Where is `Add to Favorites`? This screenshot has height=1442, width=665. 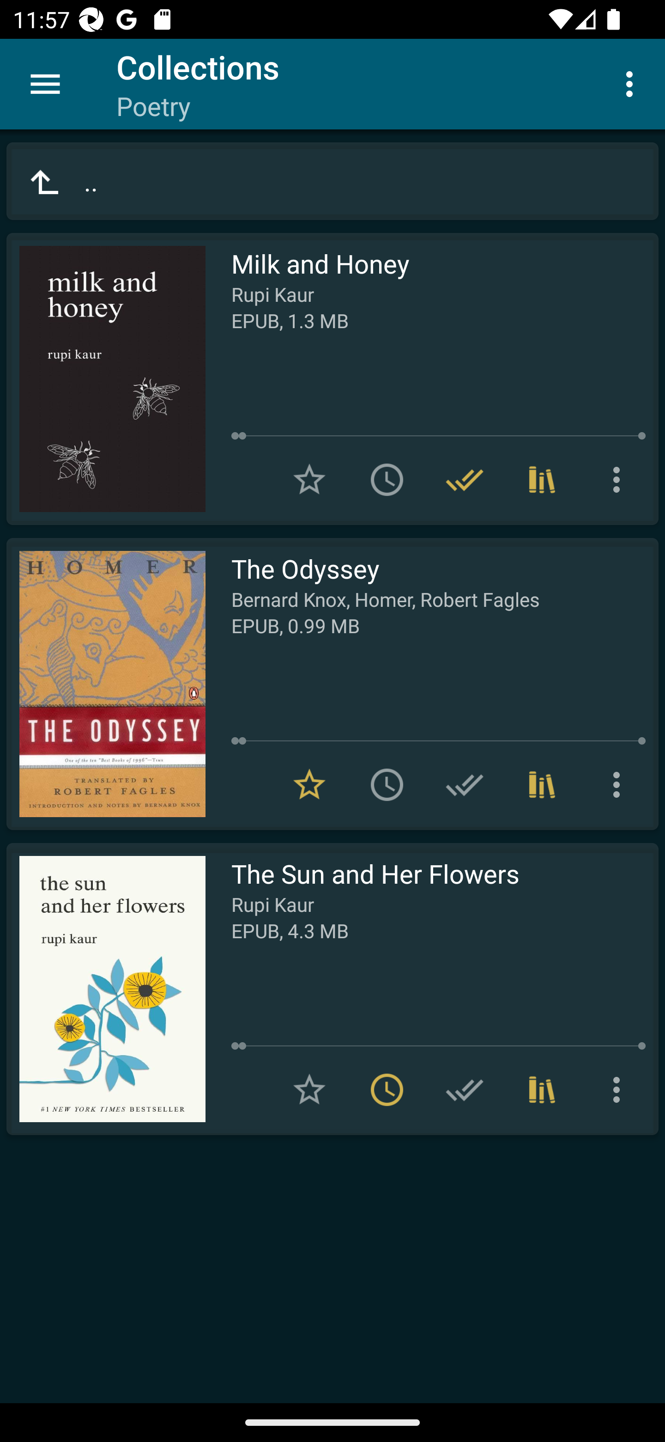
Add to Favorites is located at coordinates (309, 480).